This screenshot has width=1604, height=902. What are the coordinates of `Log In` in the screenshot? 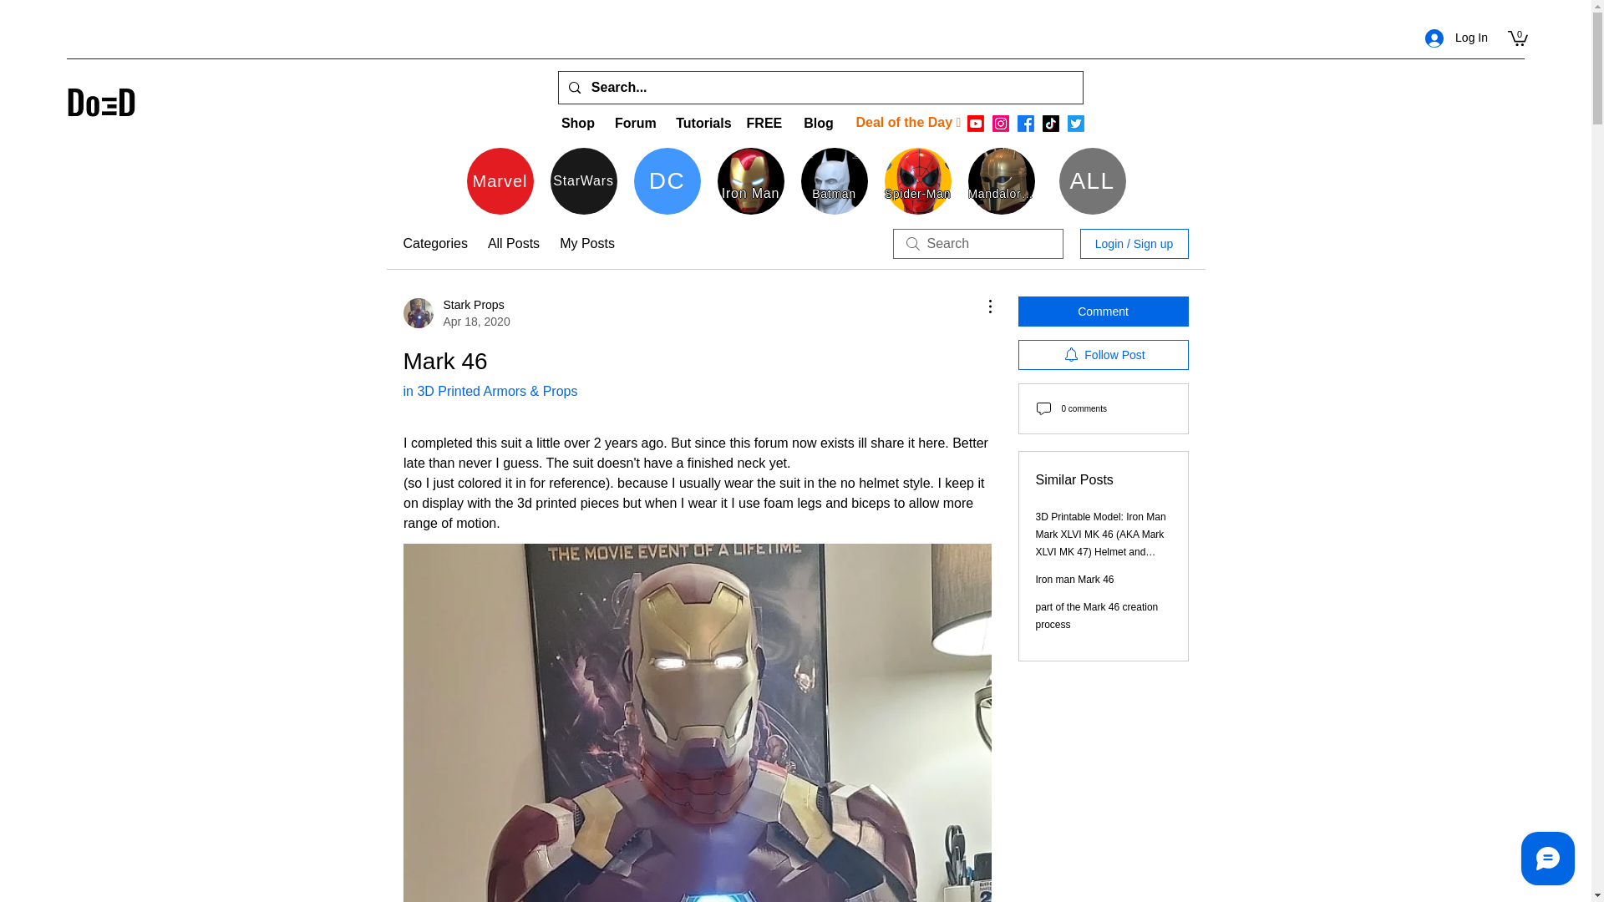 It's located at (1456, 38).